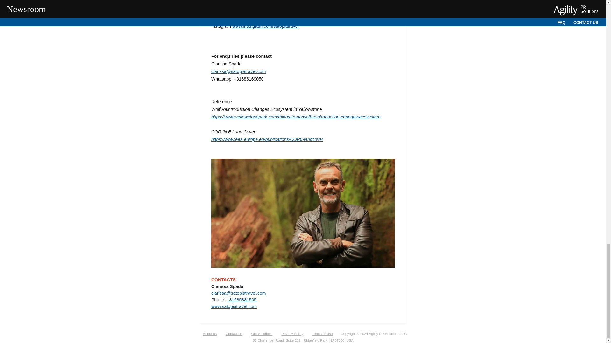 This screenshot has width=611, height=343. Describe the element at coordinates (234, 334) in the screenshot. I see `Newsroom - Agility PR Solutions` at that location.